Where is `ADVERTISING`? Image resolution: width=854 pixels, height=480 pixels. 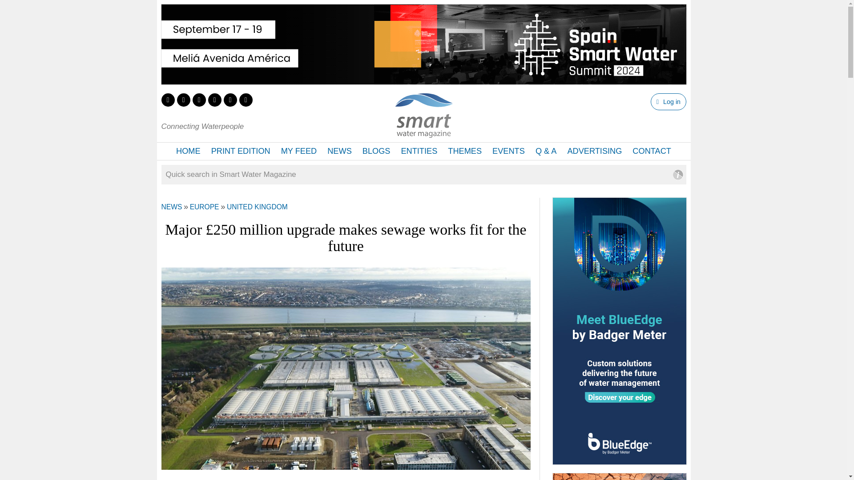
ADVERTISING is located at coordinates (594, 151).